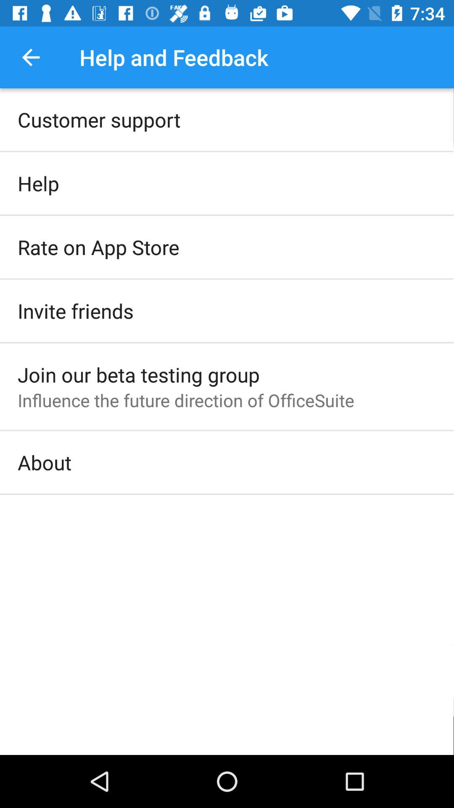 The height and width of the screenshot is (808, 454). What do you see at coordinates (31, 57) in the screenshot?
I see `choose the item above customer support icon` at bounding box center [31, 57].